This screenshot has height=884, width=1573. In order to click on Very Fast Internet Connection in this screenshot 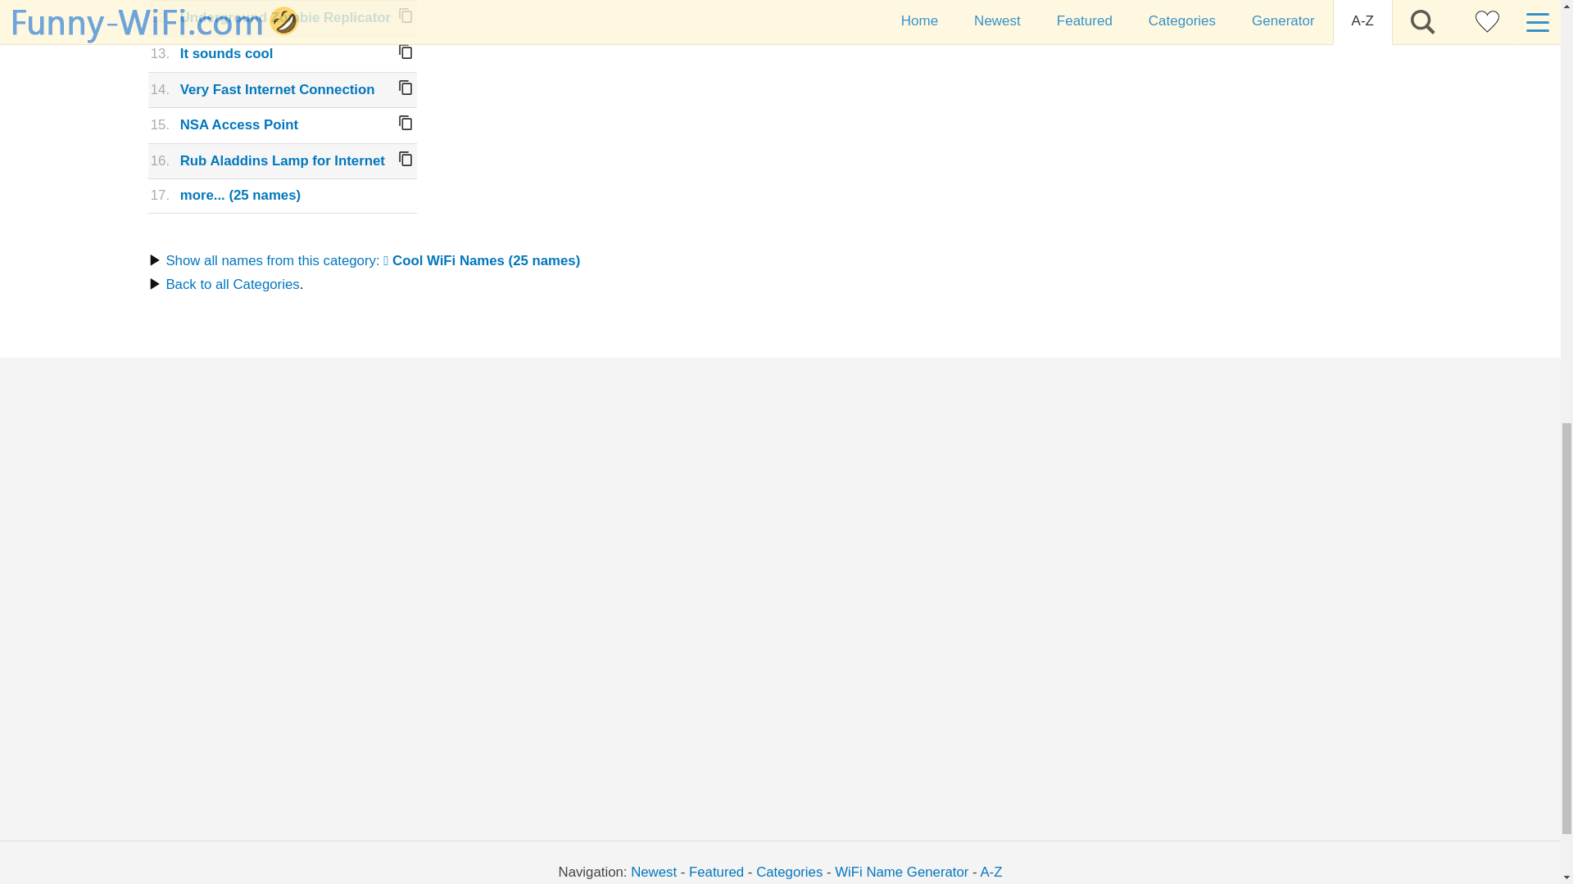, I will do `click(278, 89)`.